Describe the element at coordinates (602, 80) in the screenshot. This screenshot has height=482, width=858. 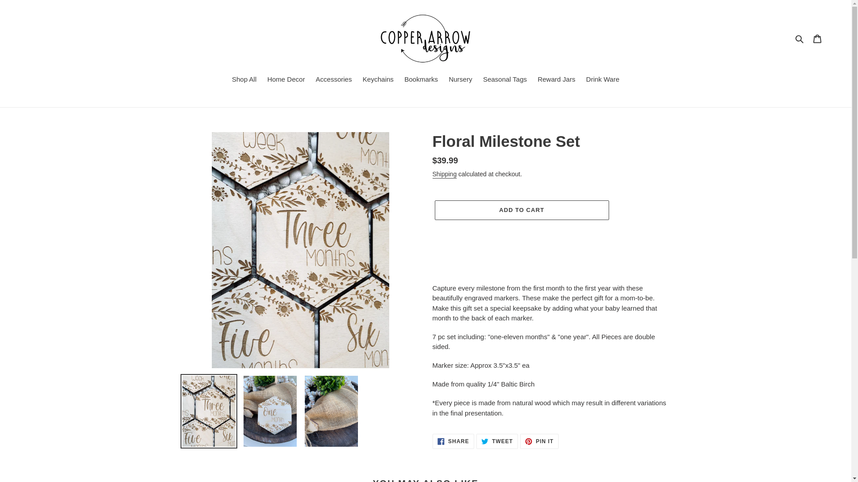
I see `Shop All` at that location.